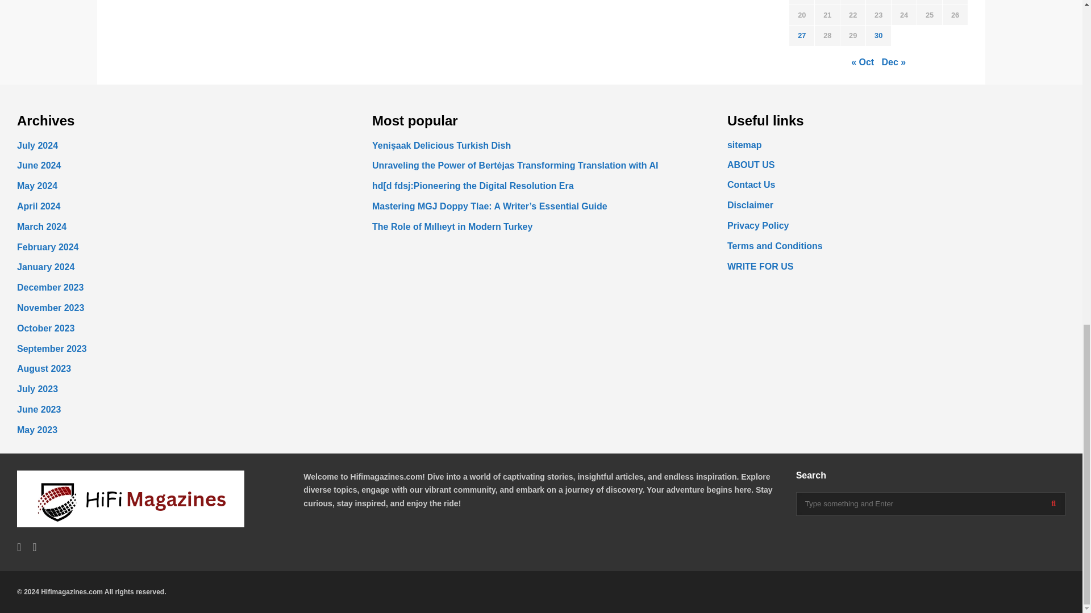 The image size is (1091, 613). I want to click on 27, so click(801, 35).